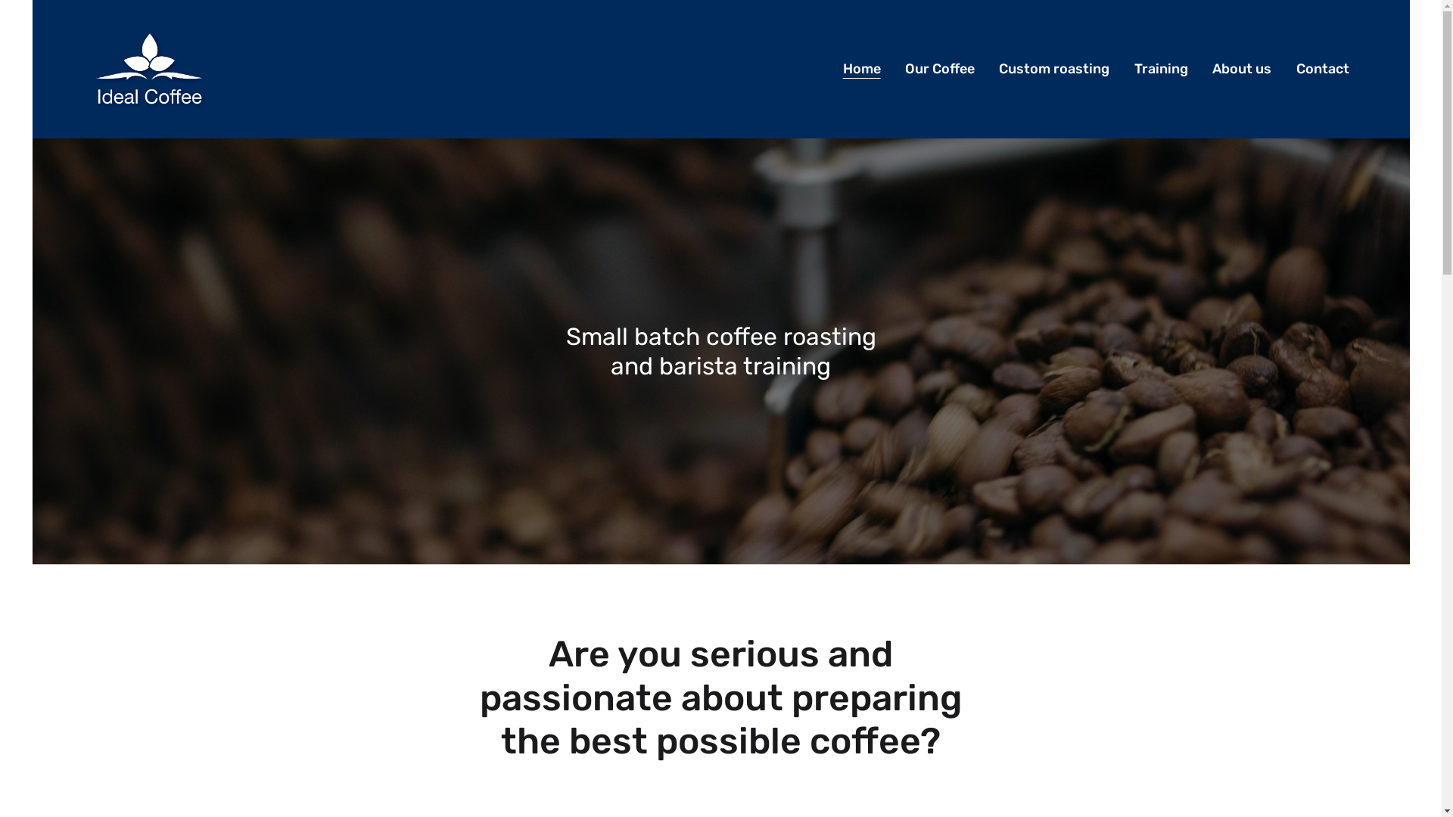  Describe the element at coordinates (940, 70) in the screenshot. I see `Our Coffee` at that location.